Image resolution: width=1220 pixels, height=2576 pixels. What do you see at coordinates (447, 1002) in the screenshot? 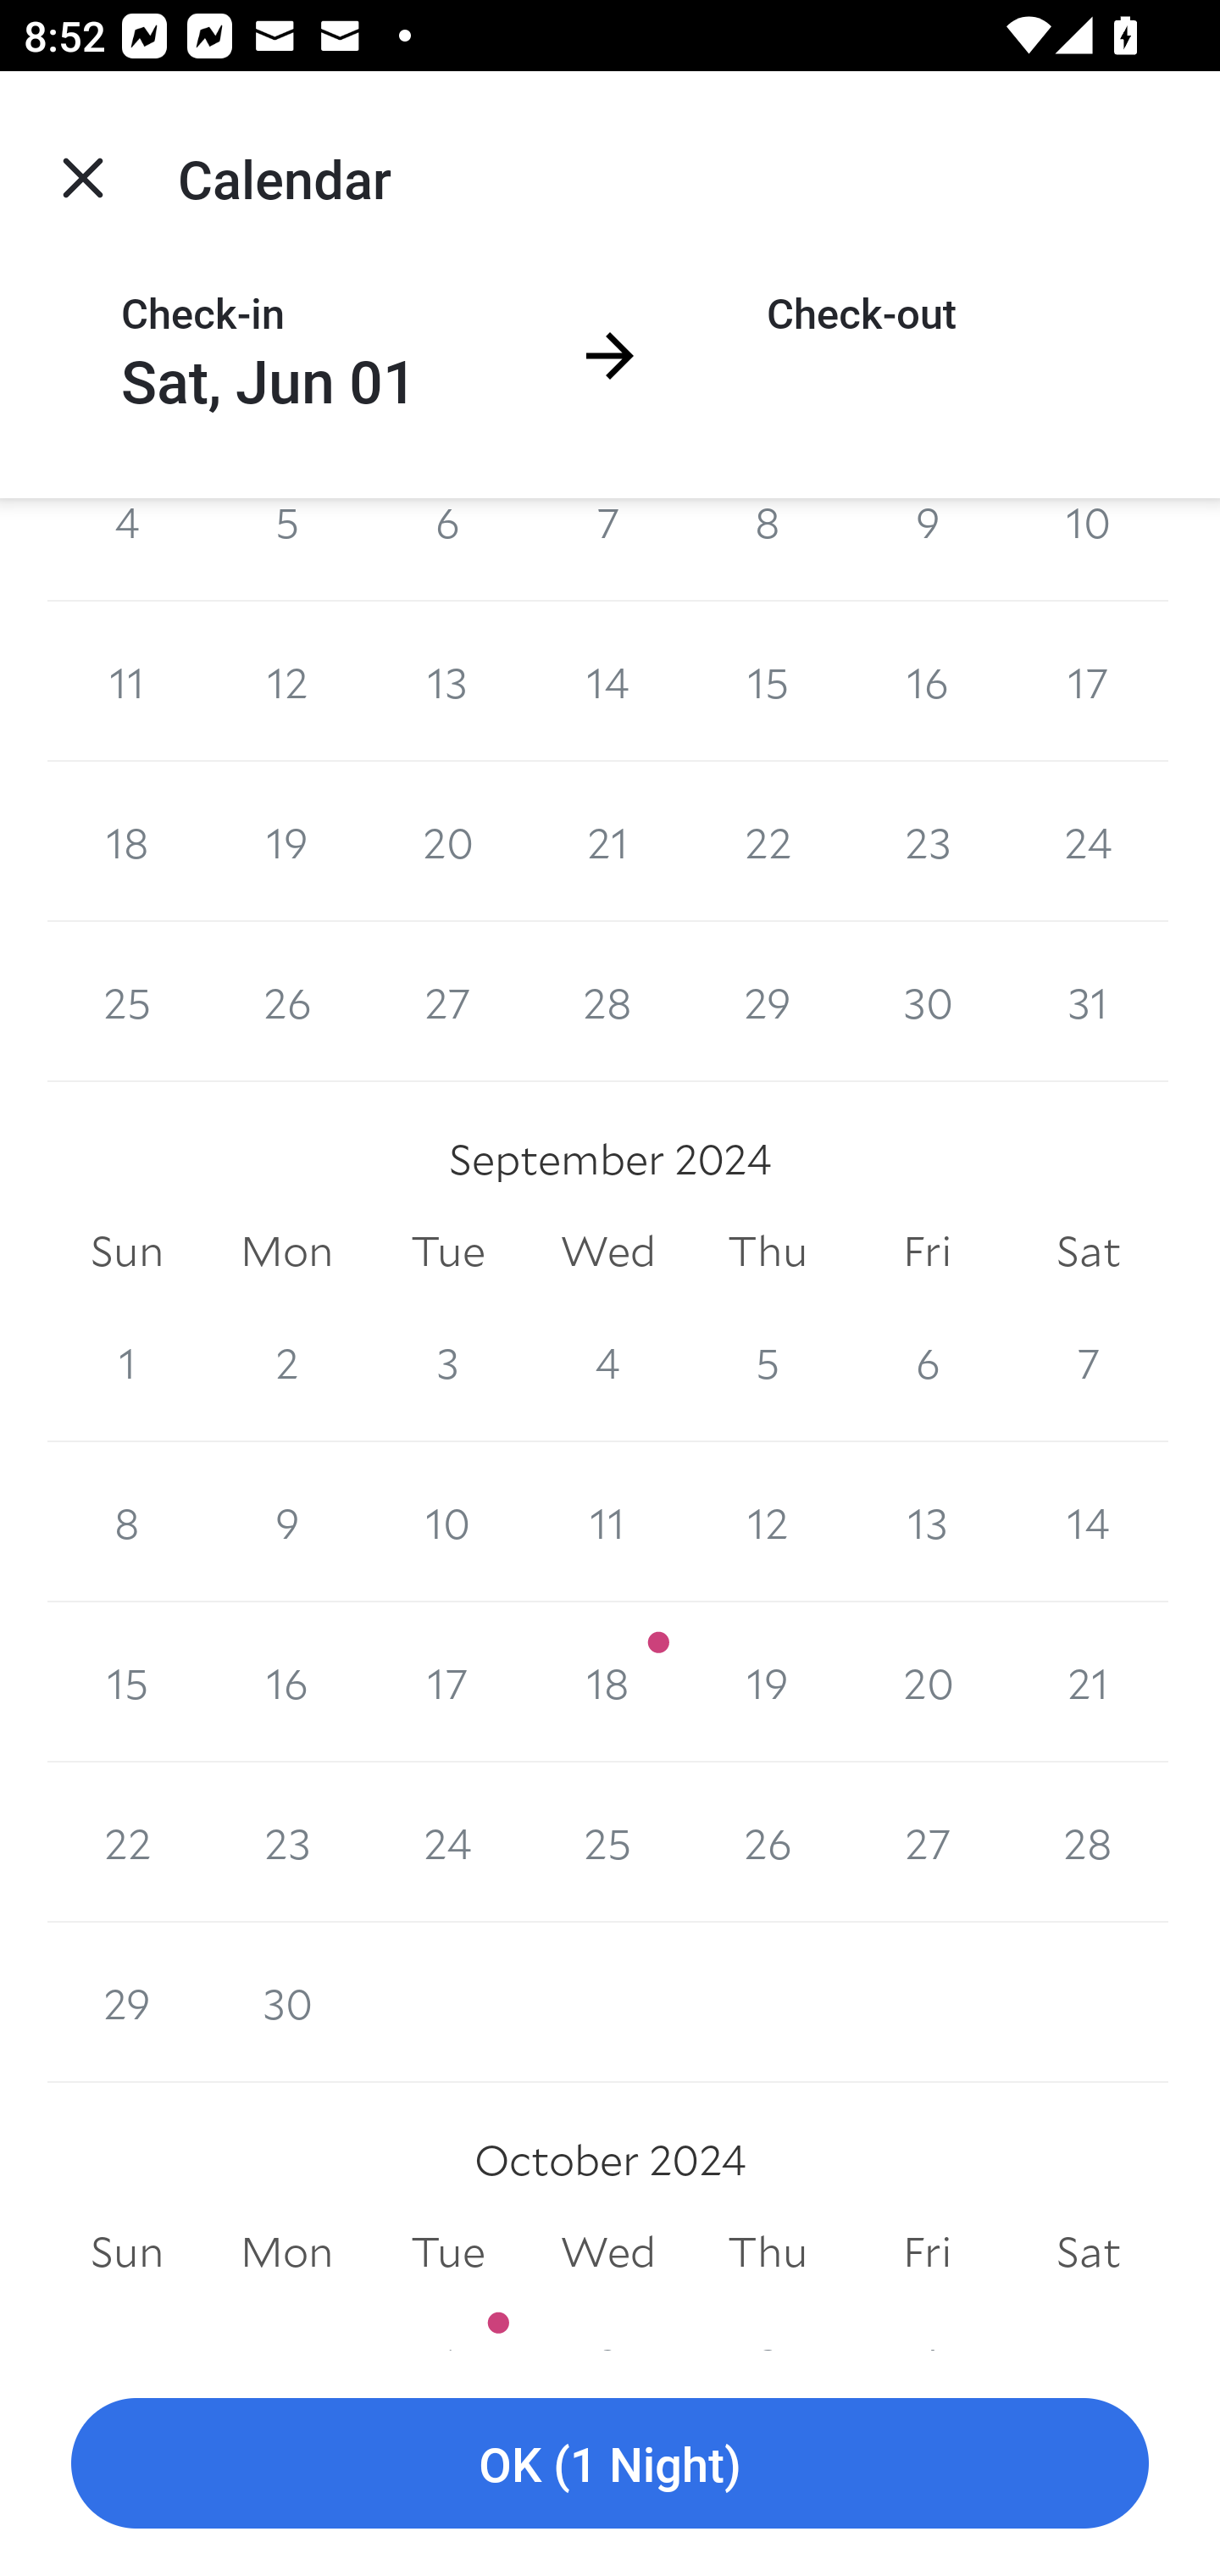
I see `27 27 August 2024` at bounding box center [447, 1002].